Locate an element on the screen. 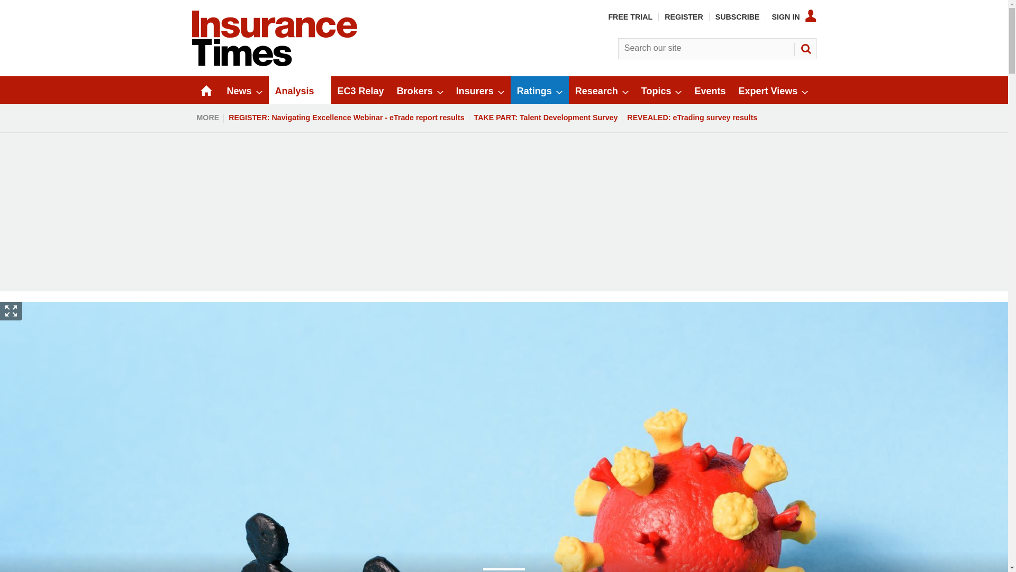 This screenshot has width=1016, height=572. TAKE PART: Talent Development Survey is located at coordinates (546, 118).